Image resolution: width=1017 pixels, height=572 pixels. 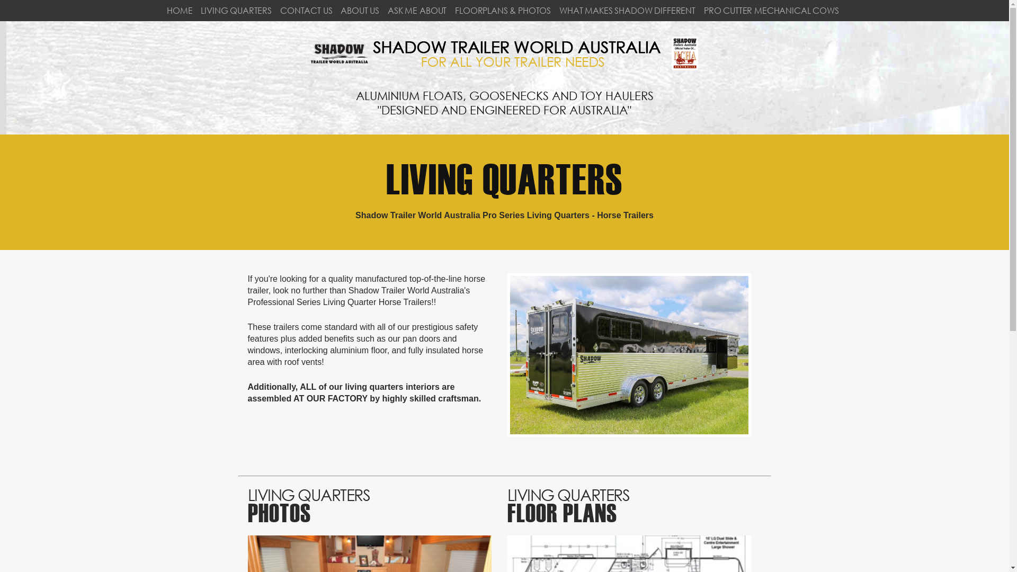 What do you see at coordinates (504, 53) in the screenshot?
I see `Shadow Trailers` at bounding box center [504, 53].